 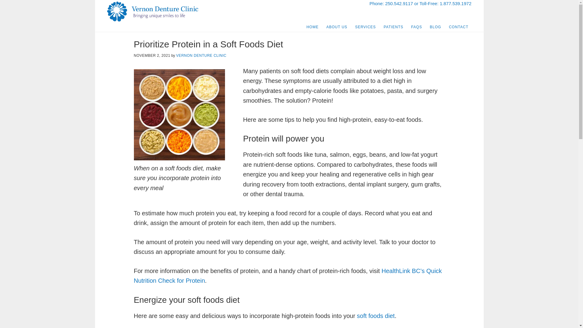 I want to click on HOME, so click(x=312, y=27).